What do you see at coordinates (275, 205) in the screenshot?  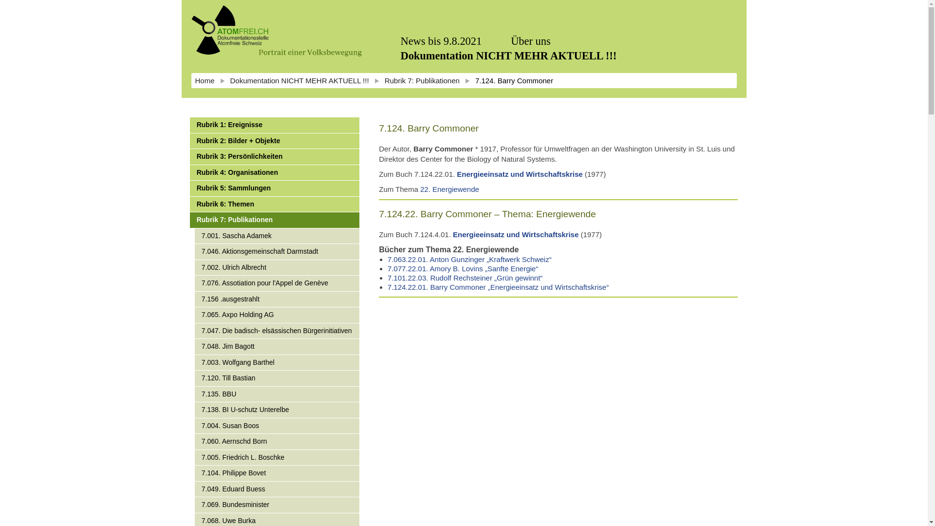 I see `Rubrik 6: Themen` at bounding box center [275, 205].